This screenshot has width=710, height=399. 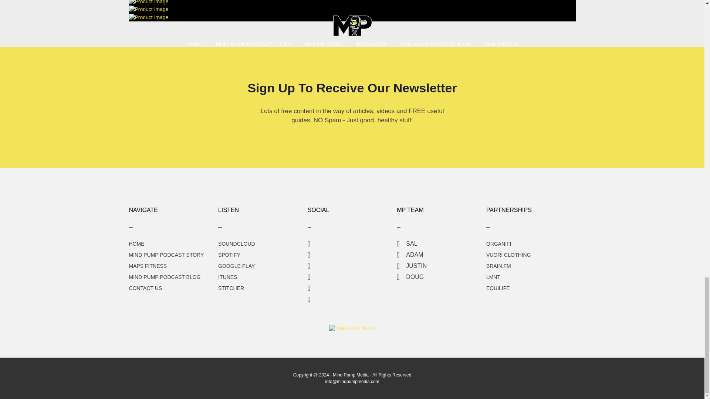 I want to click on LMNT, so click(x=493, y=277).